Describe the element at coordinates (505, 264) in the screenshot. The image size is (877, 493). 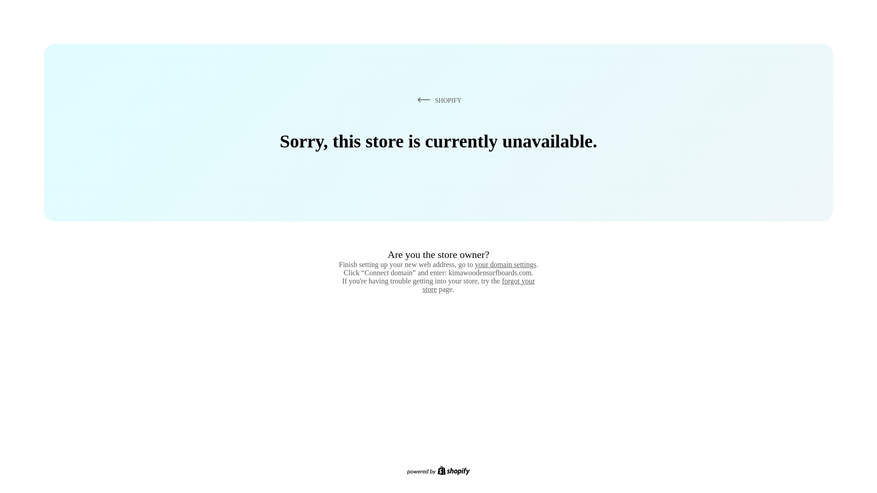
I see `your domain settings` at that location.